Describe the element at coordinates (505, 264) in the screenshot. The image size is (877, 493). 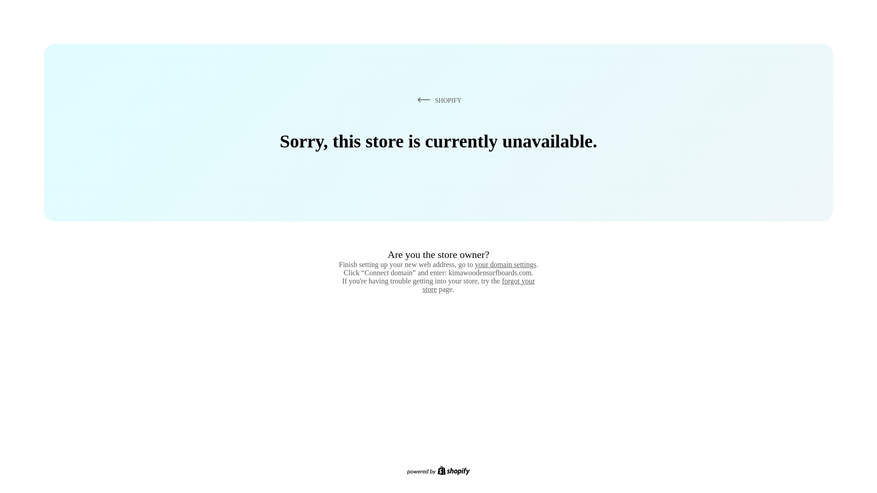
I see `your domain settings` at that location.